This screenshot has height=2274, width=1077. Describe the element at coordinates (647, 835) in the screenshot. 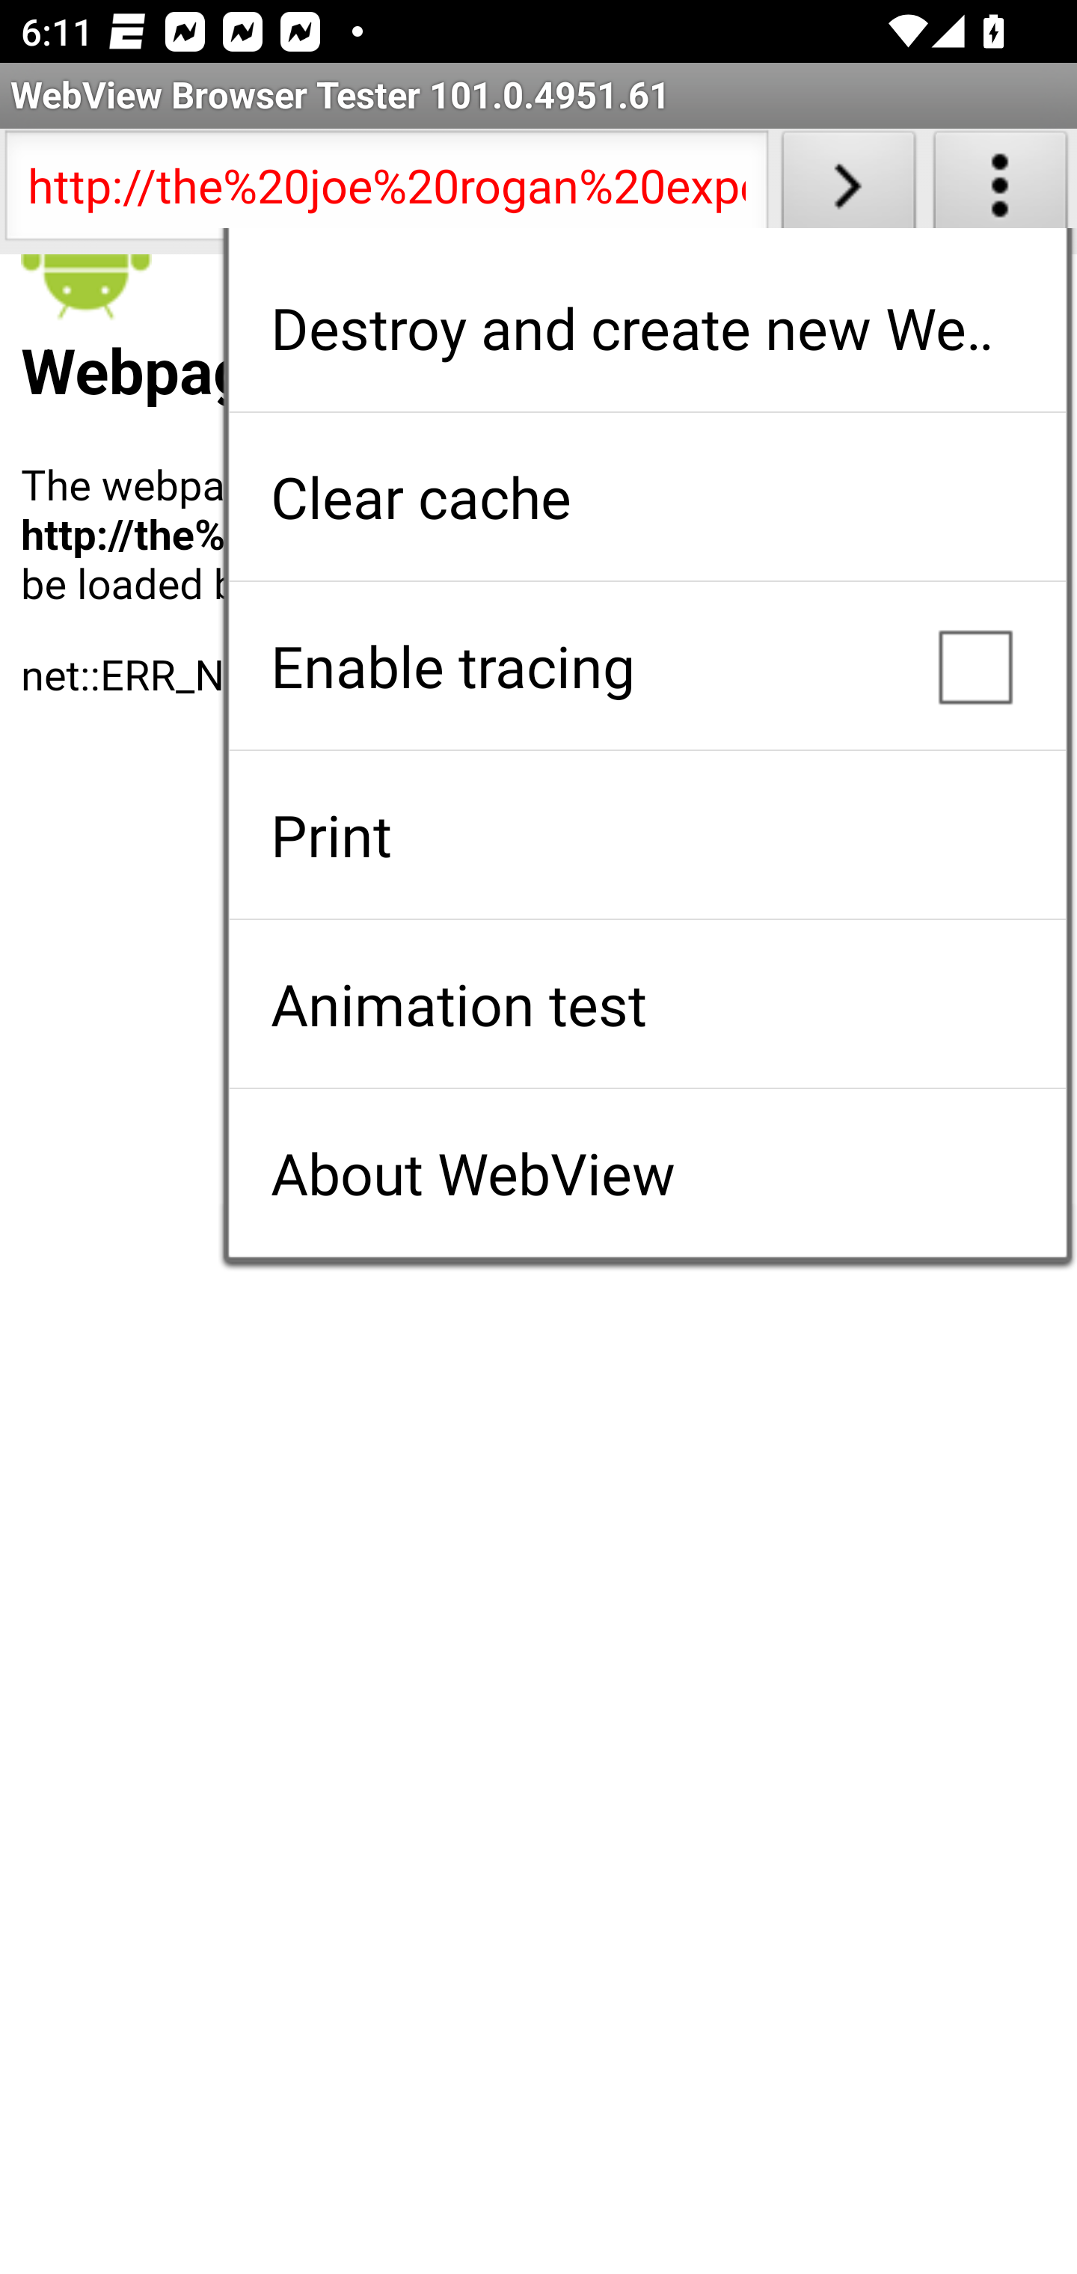

I see `Print` at that location.